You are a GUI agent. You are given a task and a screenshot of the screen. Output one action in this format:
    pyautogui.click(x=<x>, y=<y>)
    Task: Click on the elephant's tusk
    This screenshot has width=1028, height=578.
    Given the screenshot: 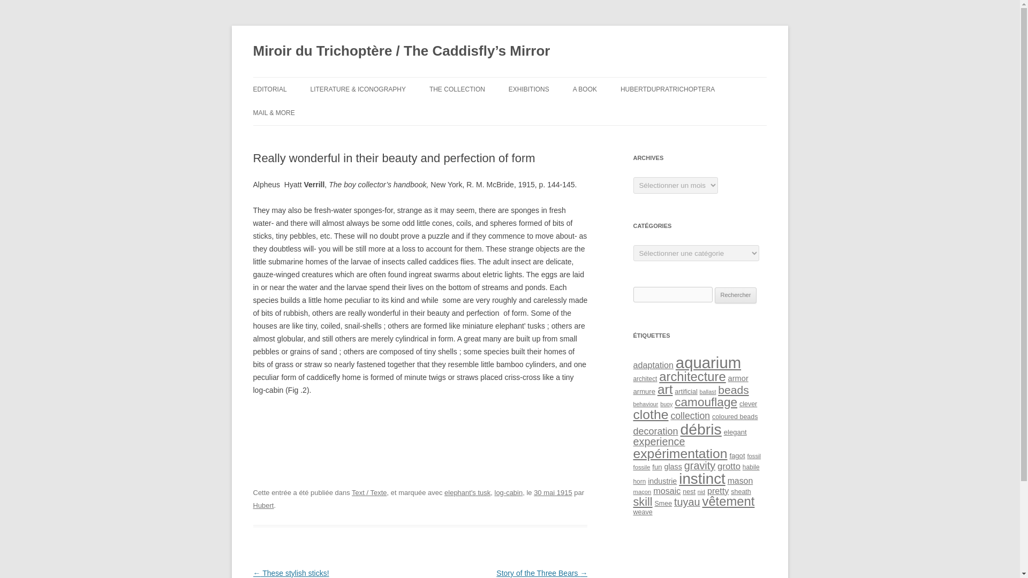 What is the action you would take?
    pyautogui.click(x=467, y=492)
    